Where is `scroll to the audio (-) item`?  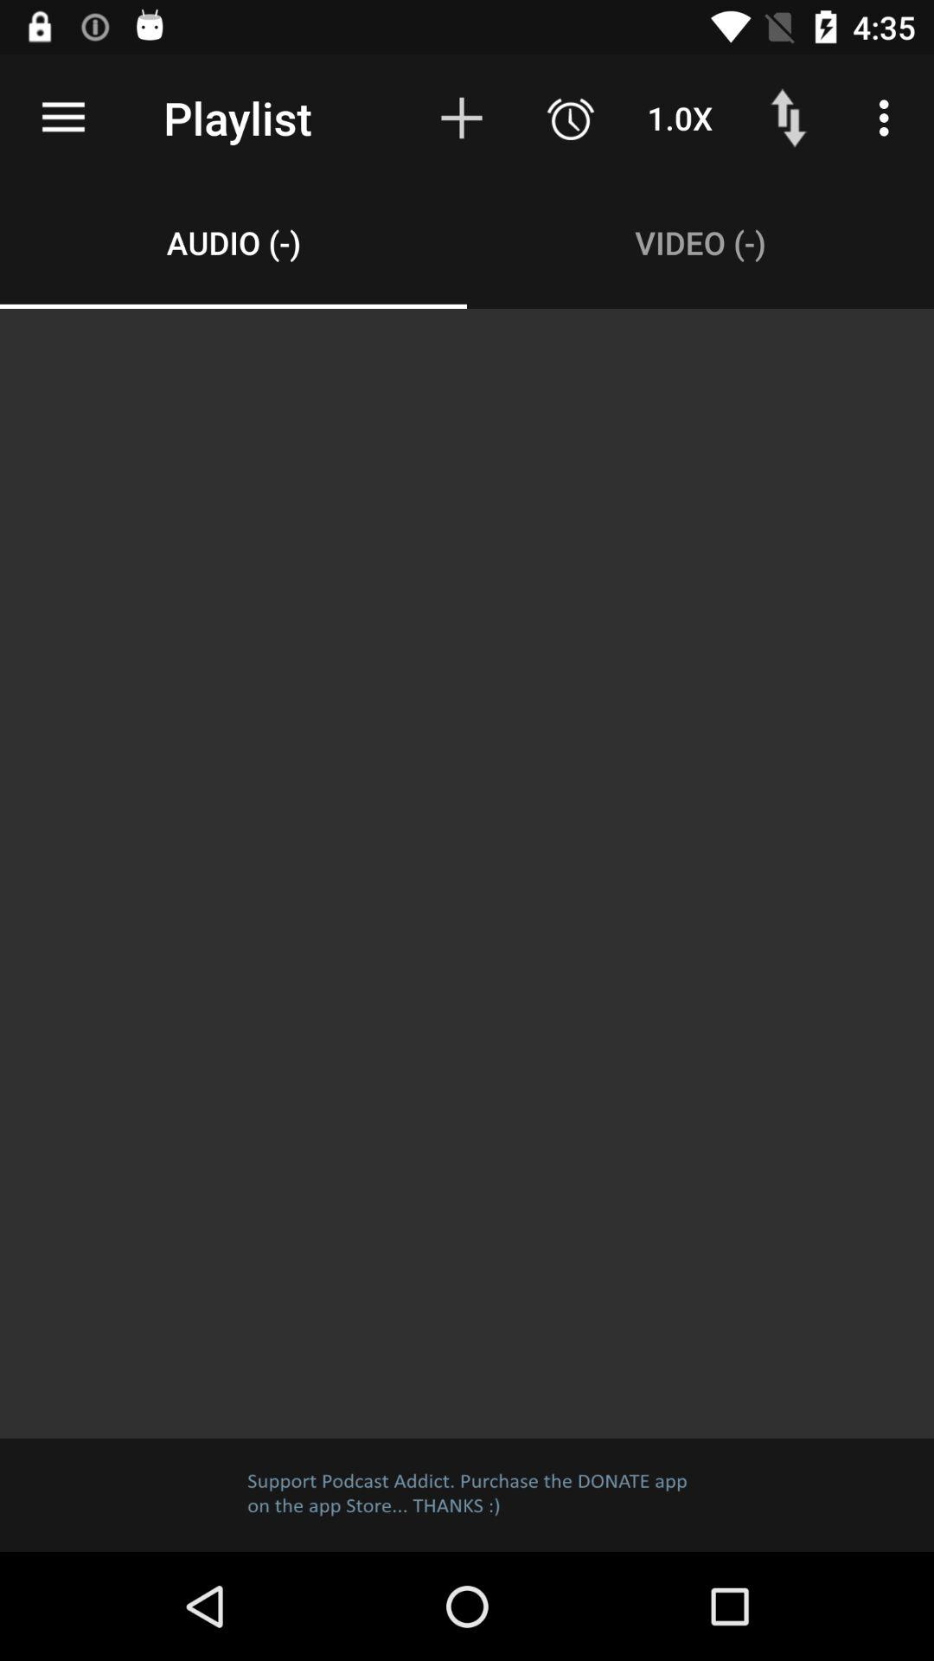 scroll to the audio (-) item is located at coordinates (233, 242).